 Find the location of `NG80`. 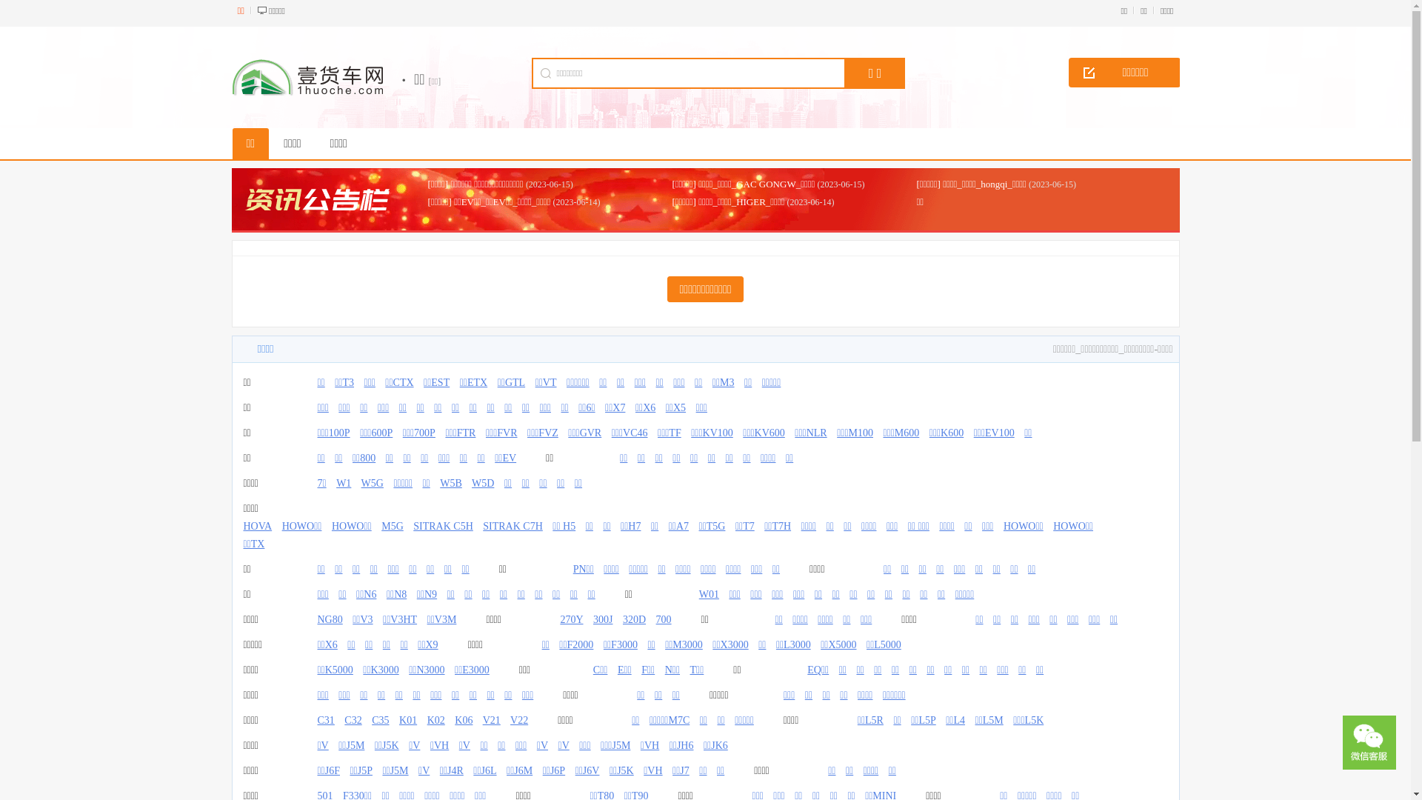

NG80 is located at coordinates (330, 619).